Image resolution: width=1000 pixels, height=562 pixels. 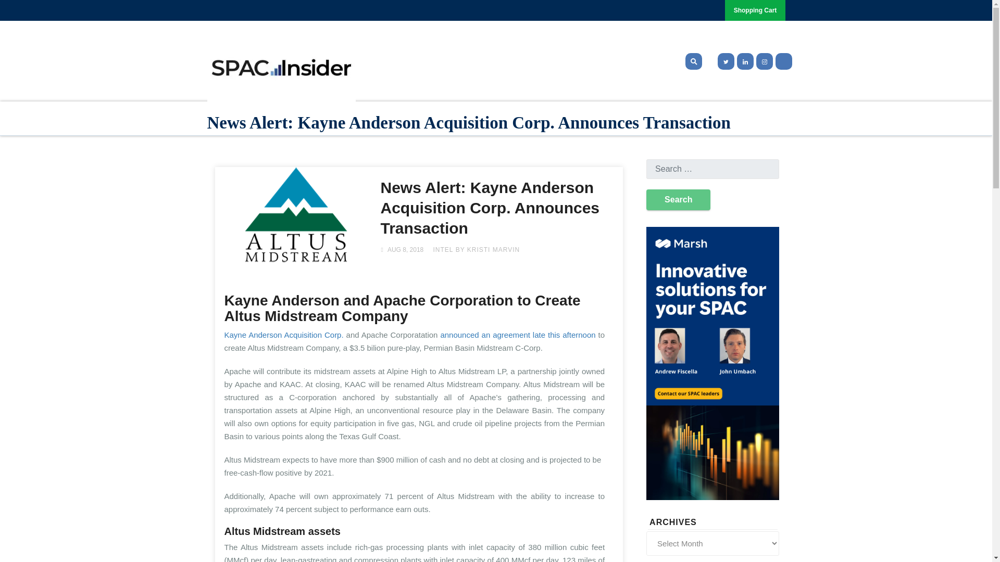 I want to click on LinkedIn, so click(x=744, y=61).